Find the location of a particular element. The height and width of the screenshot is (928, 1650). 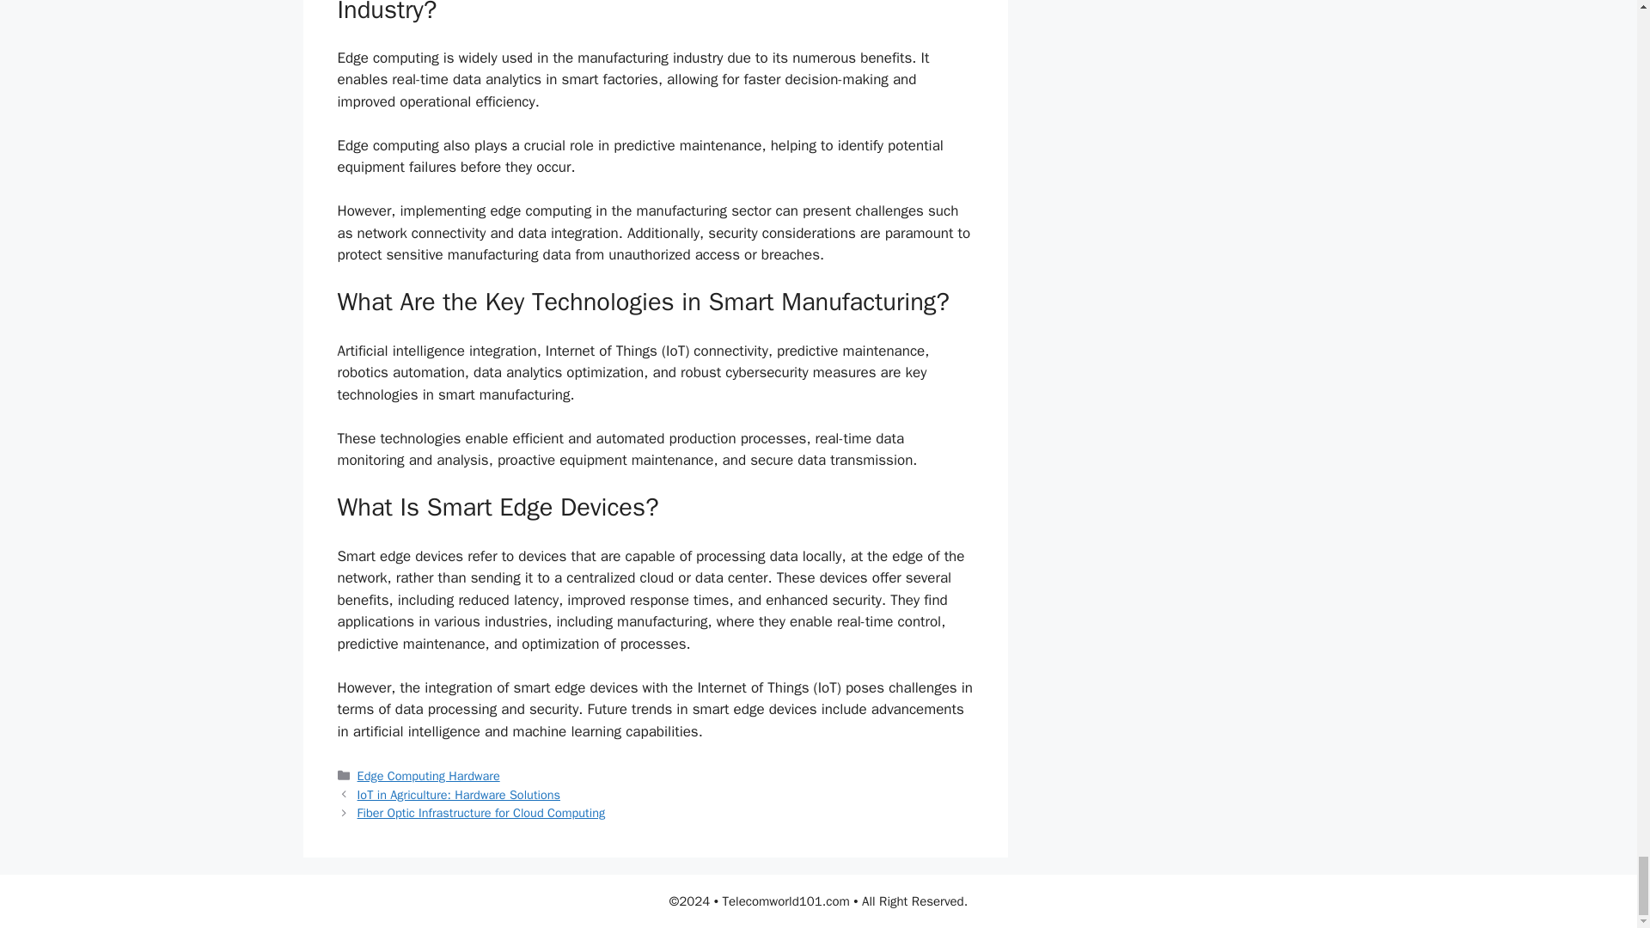

Edge Computing Hardware is located at coordinates (428, 775).